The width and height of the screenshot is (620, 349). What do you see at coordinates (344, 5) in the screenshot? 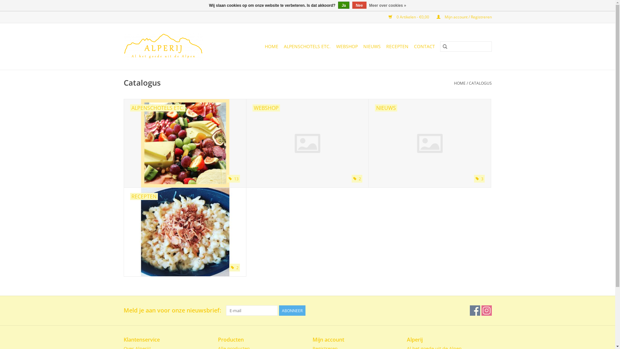
I see `Ja` at bounding box center [344, 5].